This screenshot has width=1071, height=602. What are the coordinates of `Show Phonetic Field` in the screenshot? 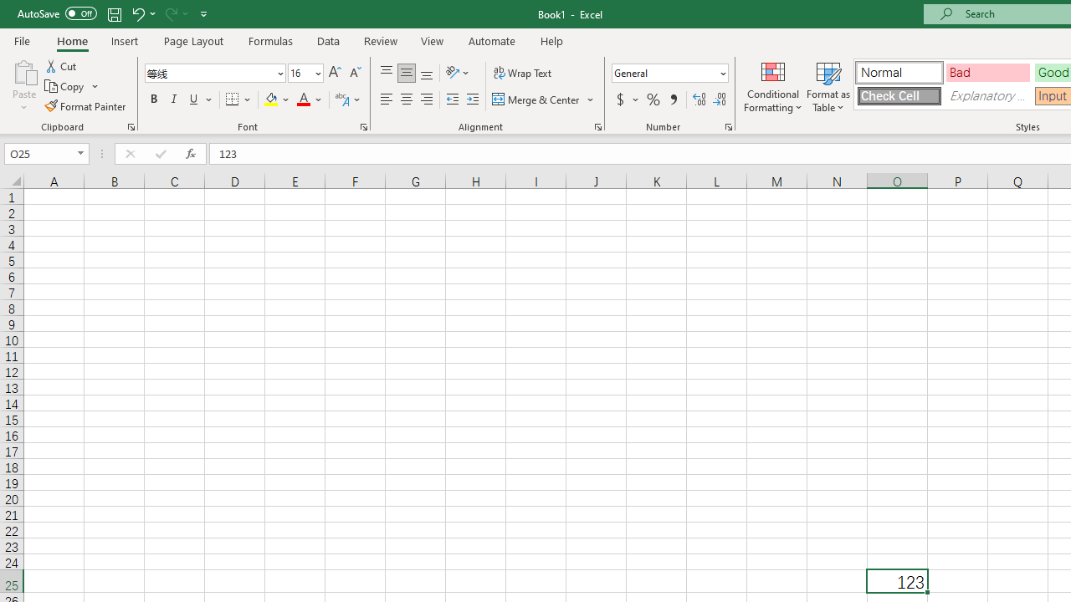 It's located at (341, 100).